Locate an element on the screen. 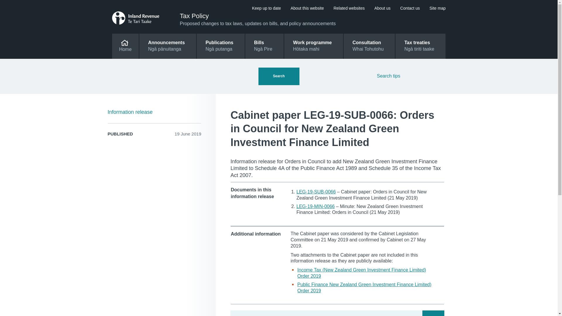  Site map is located at coordinates (410, 8).